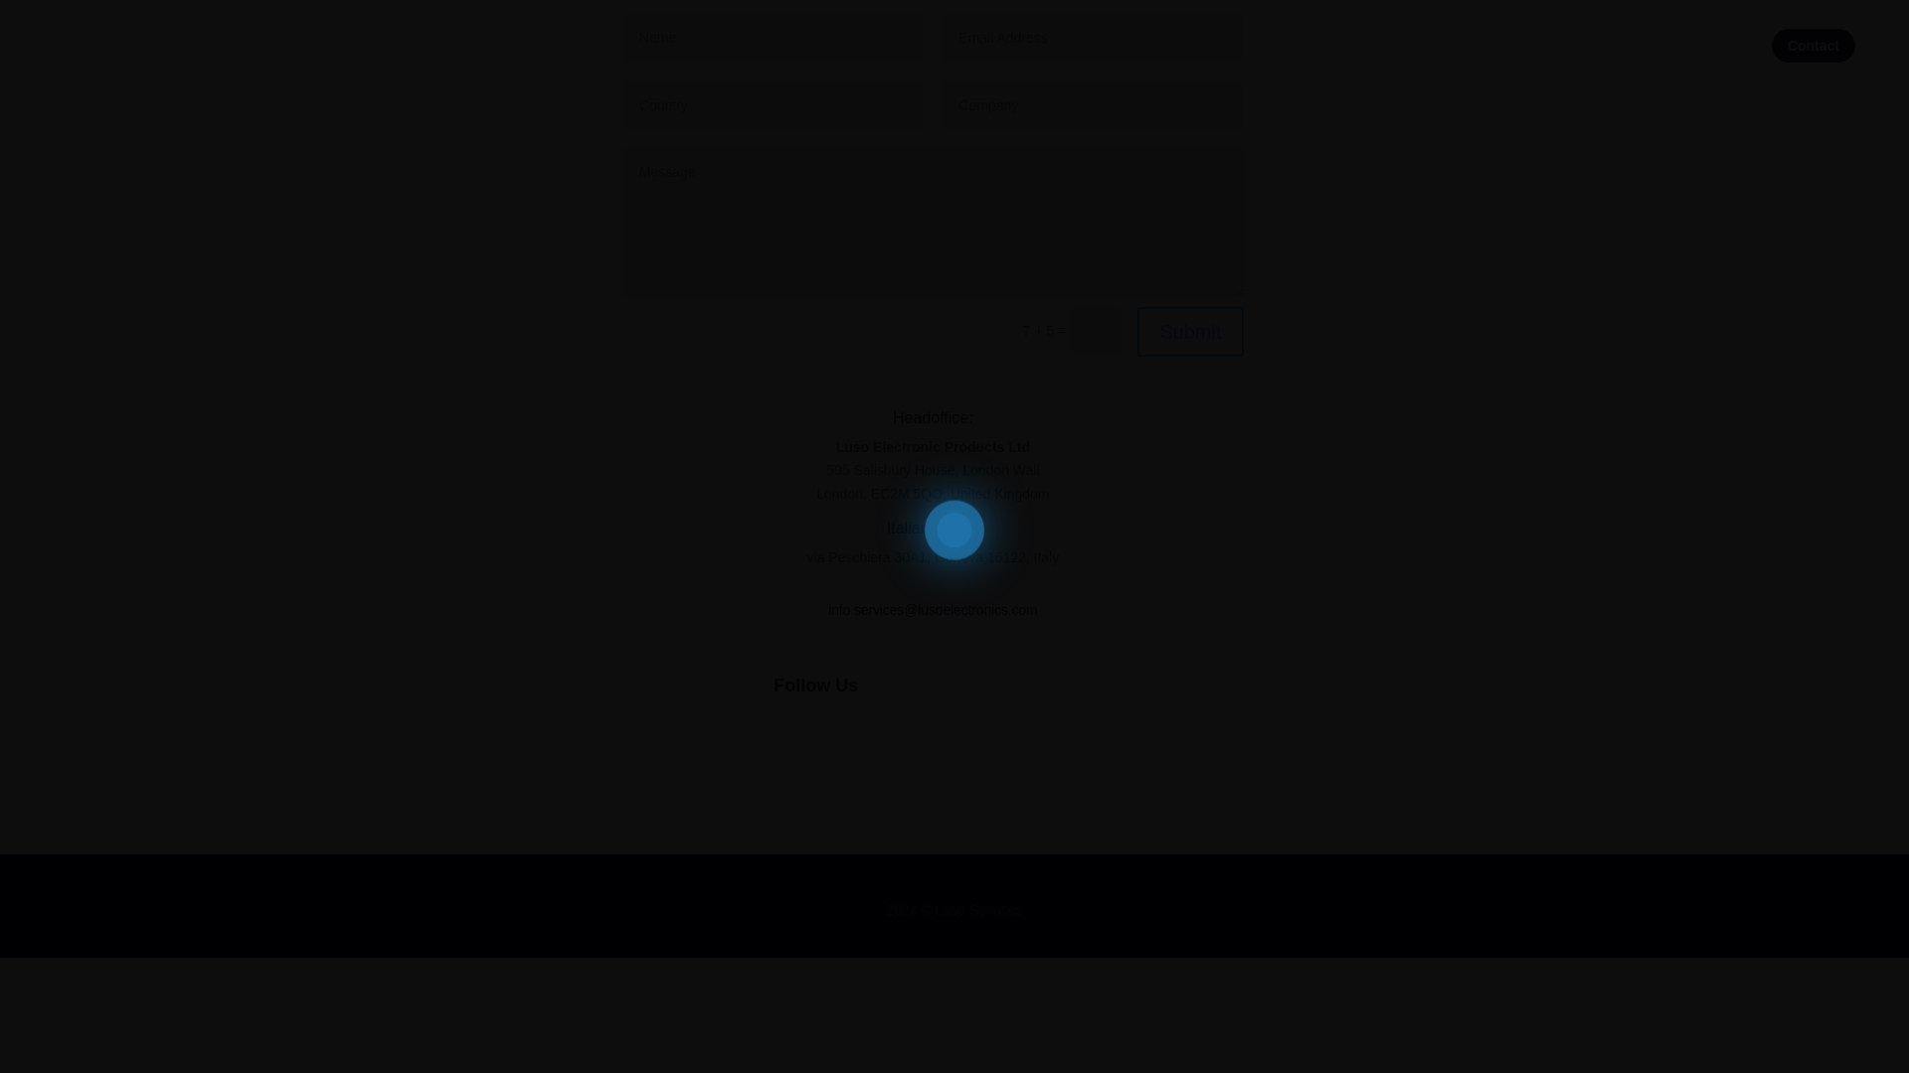  Describe the element at coordinates (972, 749) in the screenshot. I see `Follow on Instagram` at that location.